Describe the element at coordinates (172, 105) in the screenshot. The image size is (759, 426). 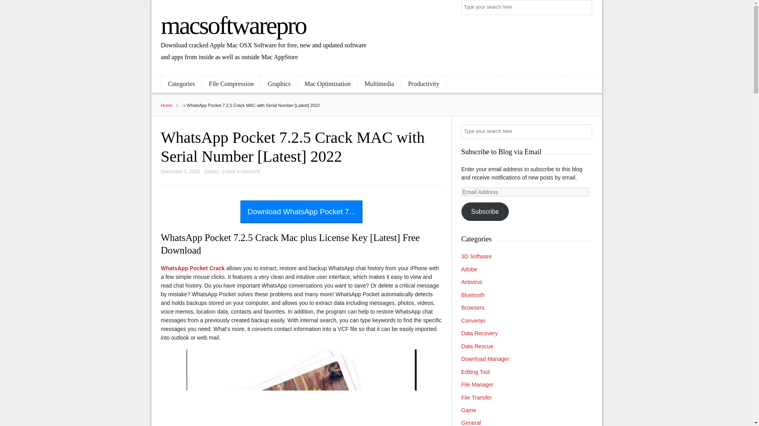
I see `Home` at that location.